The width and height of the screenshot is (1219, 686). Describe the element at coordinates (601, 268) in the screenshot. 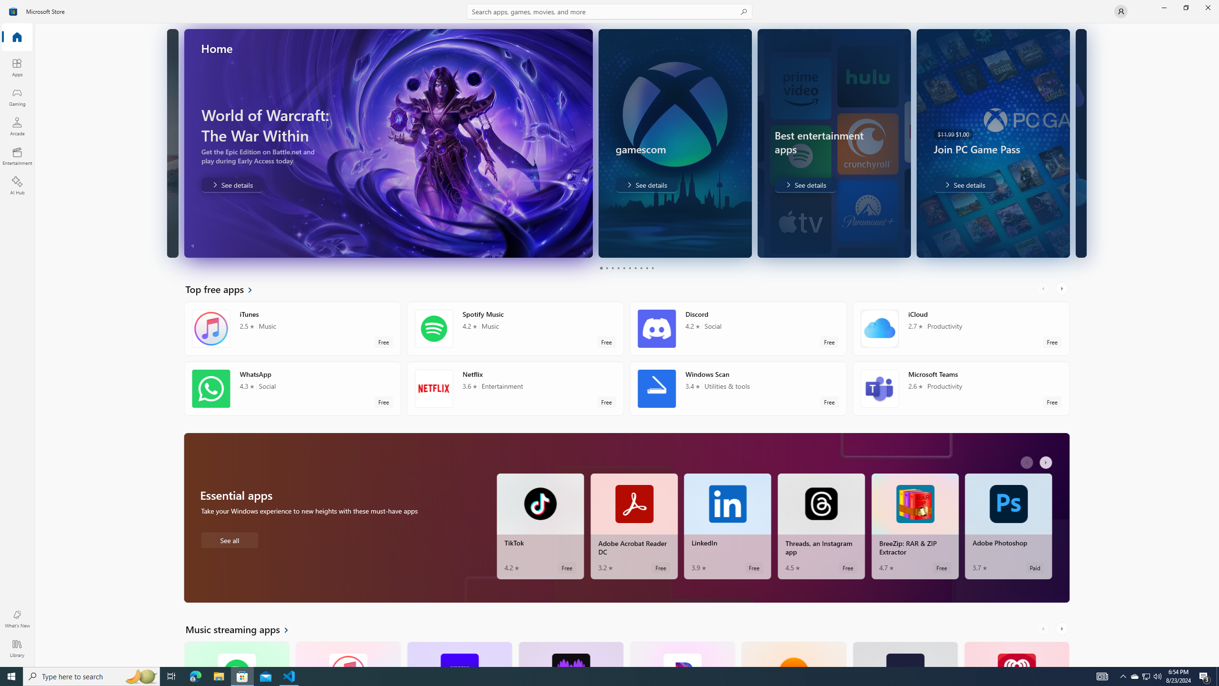

I see `Page 1` at that location.